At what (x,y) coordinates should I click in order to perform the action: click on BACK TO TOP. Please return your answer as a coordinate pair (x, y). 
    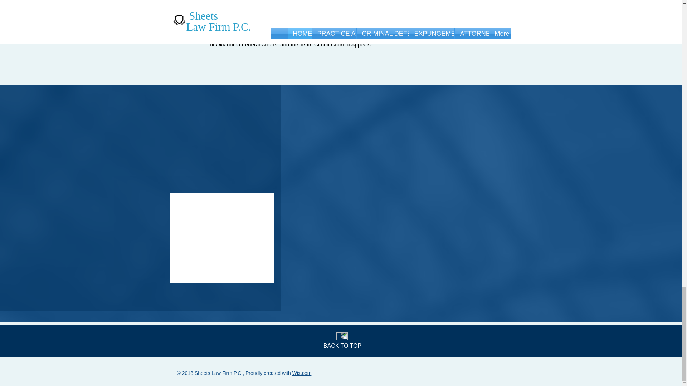
    Looking at the image, I should click on (342, 346).